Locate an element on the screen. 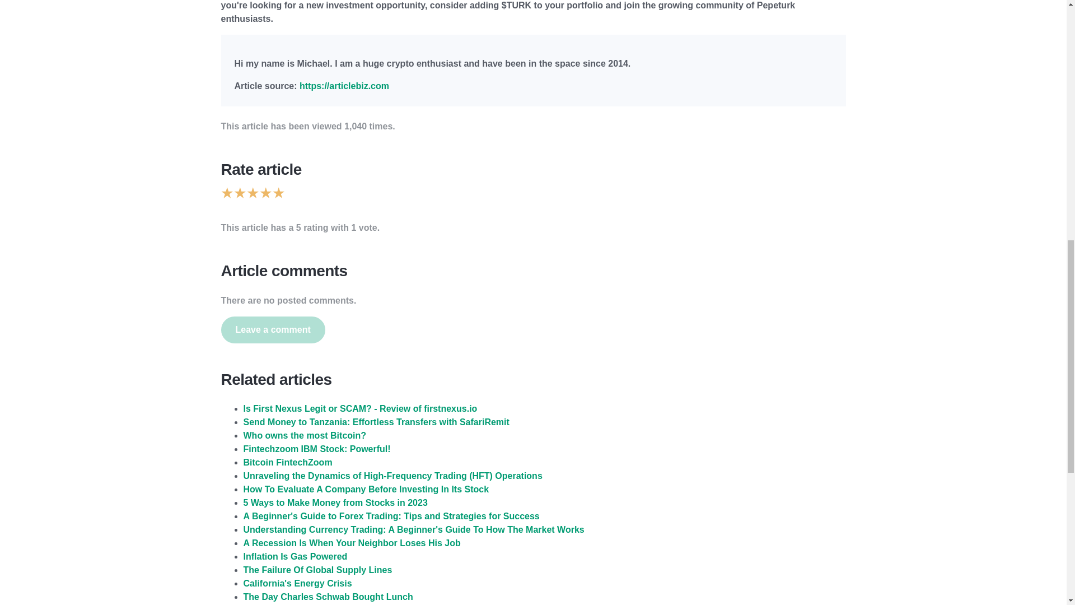  Inflation Is Gas Powered is located at coordinates (295, 556).